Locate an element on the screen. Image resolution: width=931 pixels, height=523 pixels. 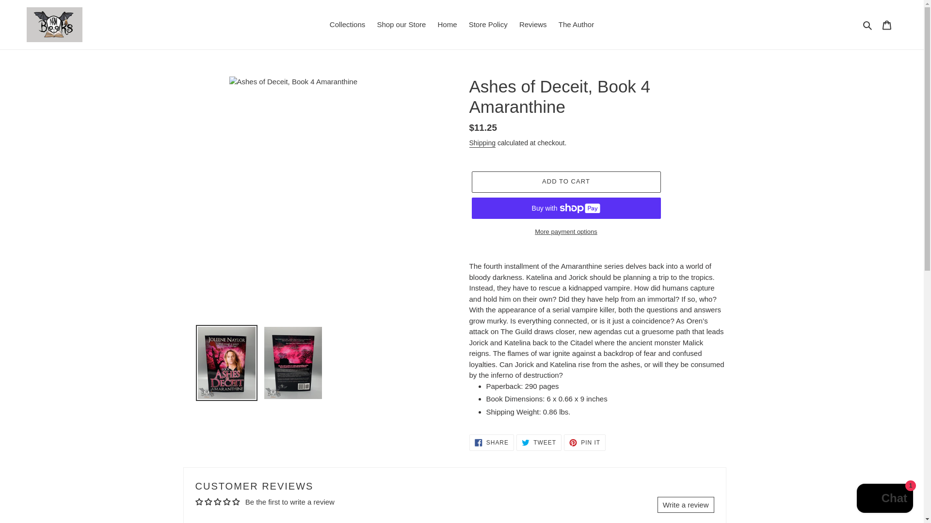
Collections is located at coordinates (347, 24).